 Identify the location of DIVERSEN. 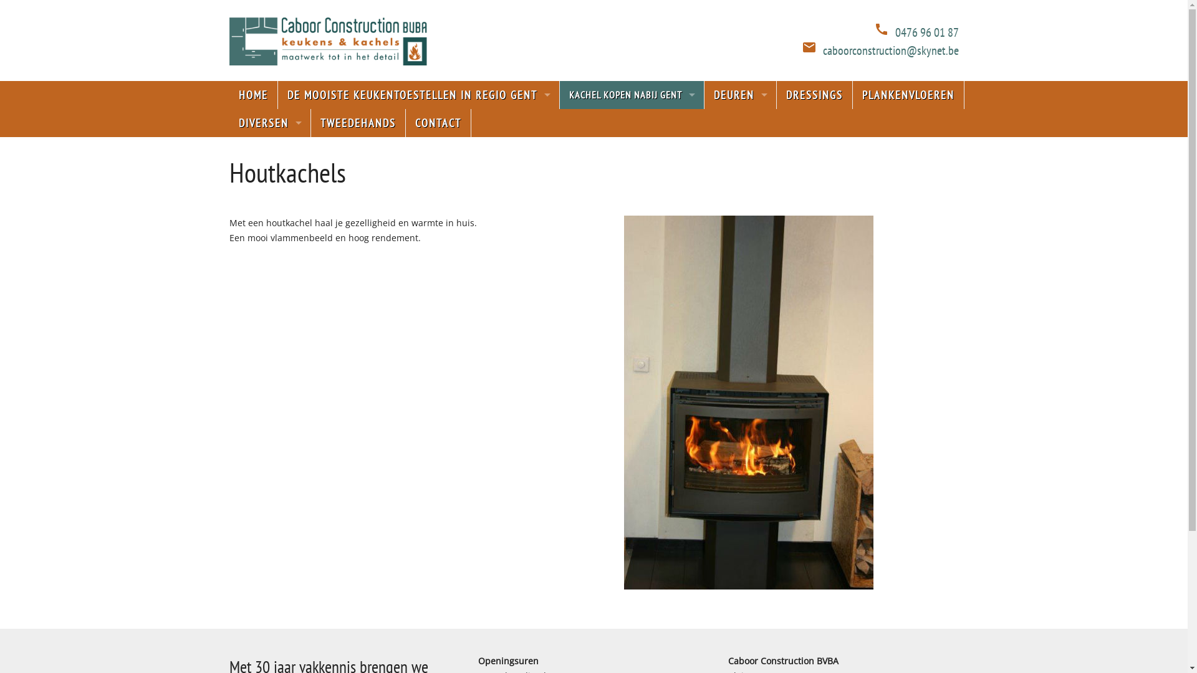
(271, 123).